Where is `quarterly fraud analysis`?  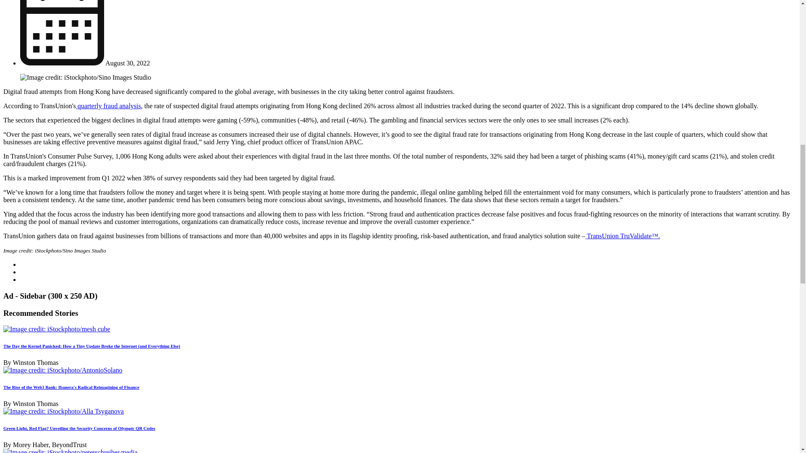
quarterly fraud analysis is located at coordinates (108, 106).